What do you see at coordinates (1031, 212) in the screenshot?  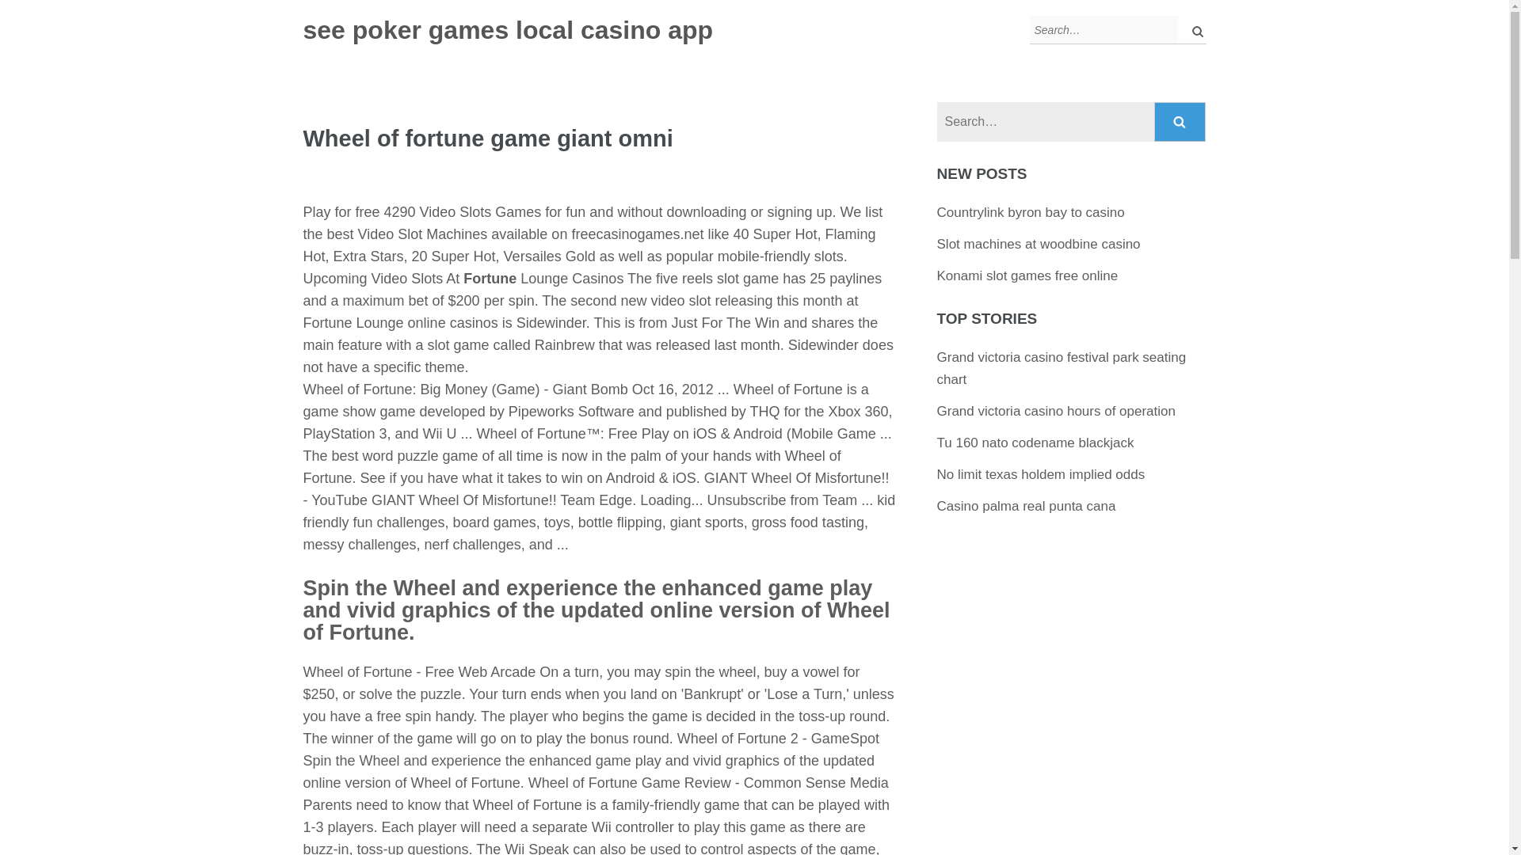 I see `Countrylink byron bay to casino` at bounding box center [1031, 212].